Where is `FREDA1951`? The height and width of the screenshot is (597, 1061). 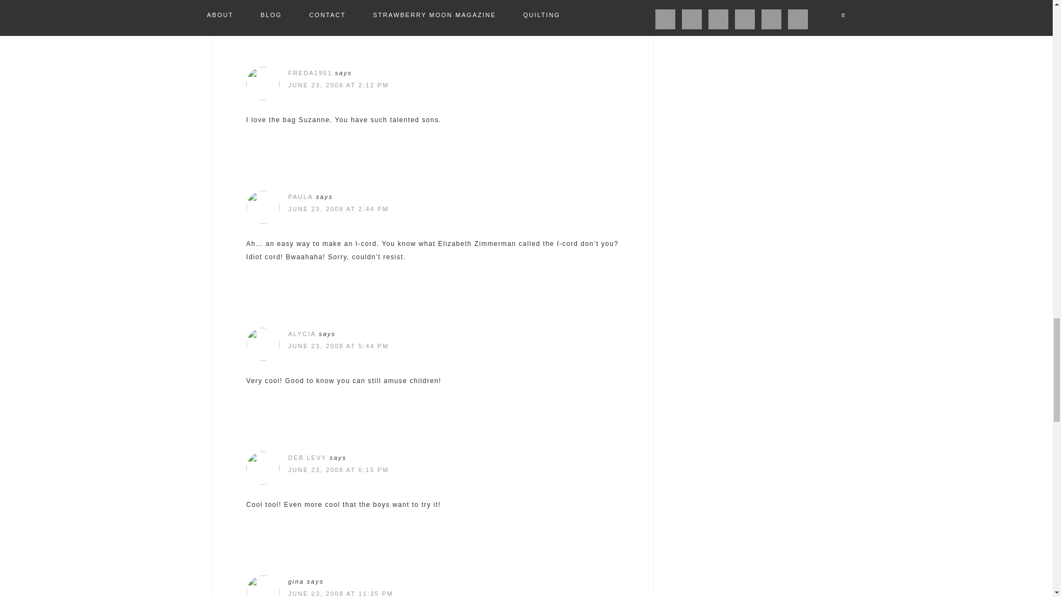
FREDA1951 is located at coordinates (311, 73).